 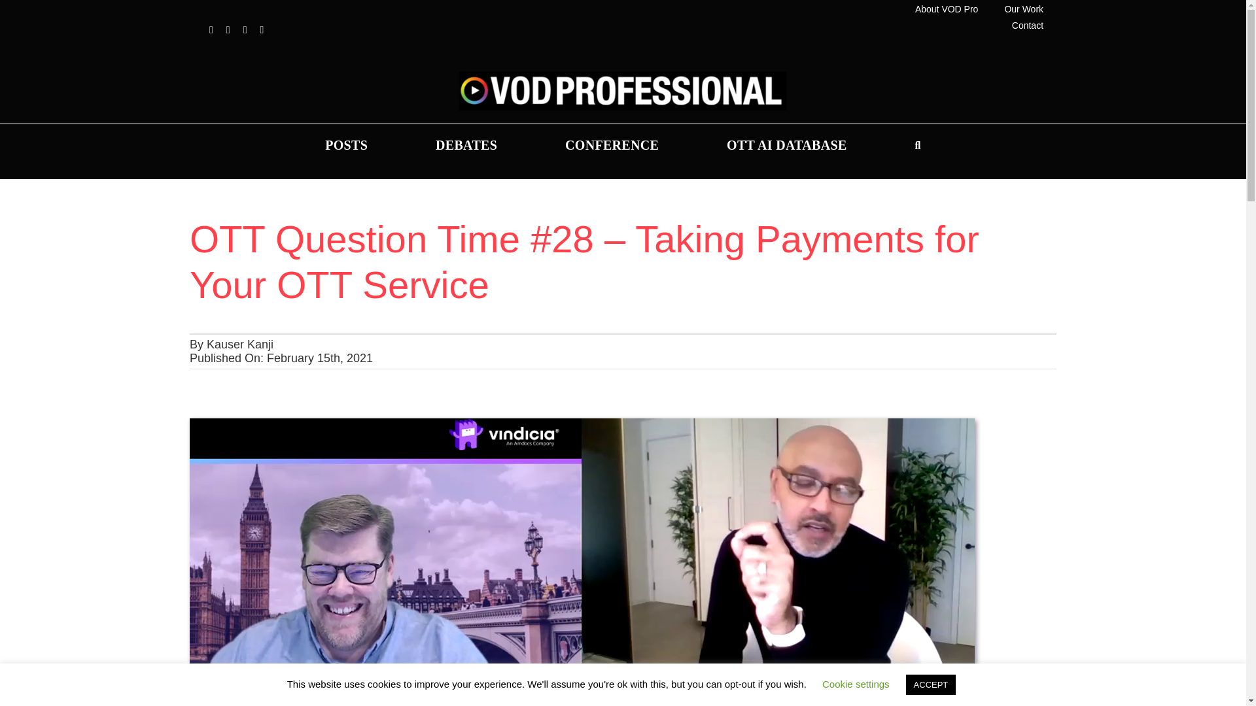 What do you see at coordinates (240, 344) in the screenshot?
I see `Kauser Kanji` at bounding box center [240, 344].